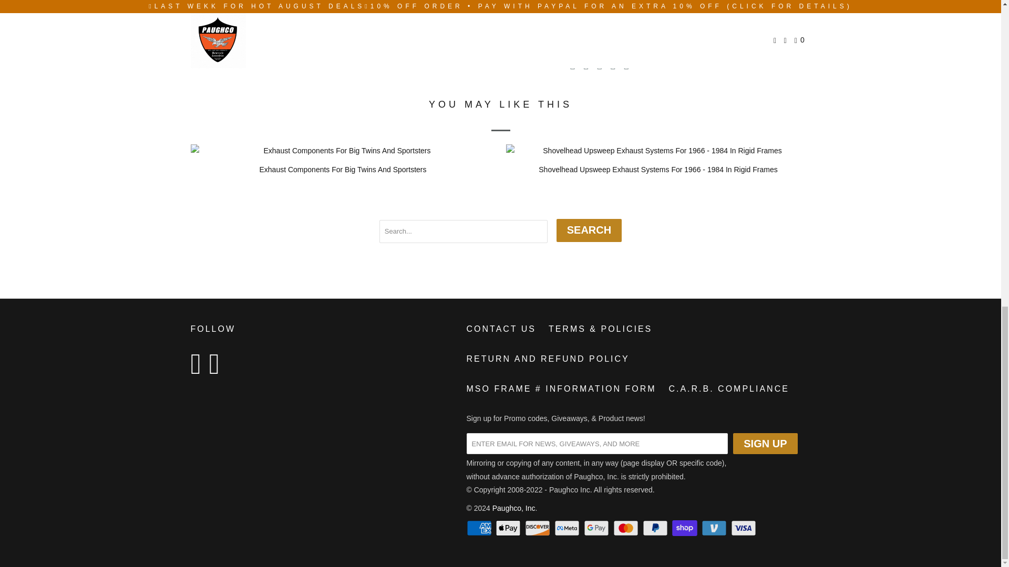 The height and width of the screenshot is (567, 1009). I want to click on Mastercard, so click(627, 528).